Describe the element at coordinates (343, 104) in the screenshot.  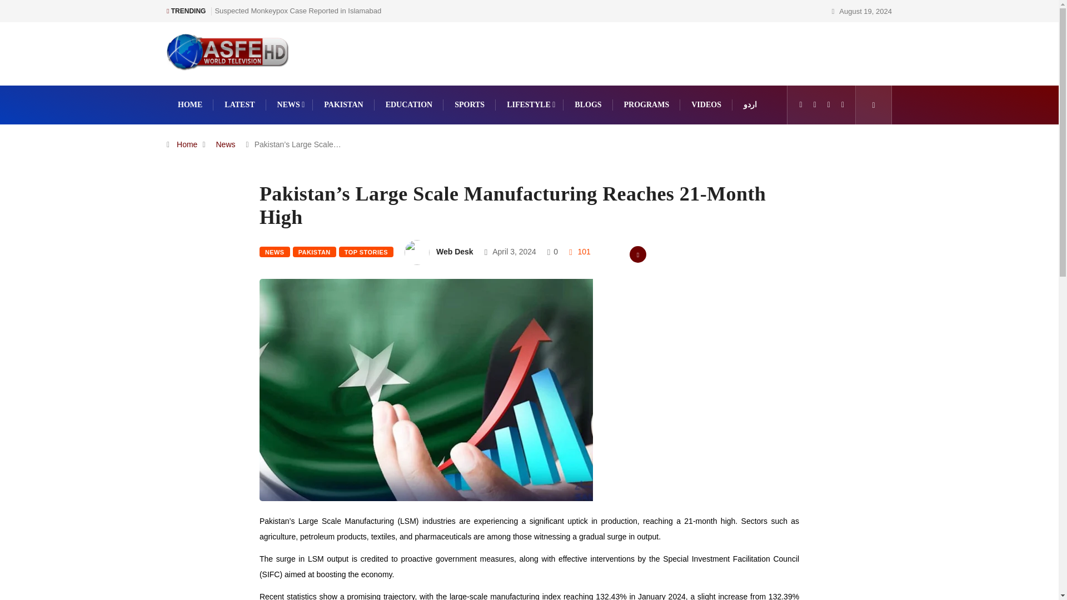
I see `PAKISTAN` at that location.